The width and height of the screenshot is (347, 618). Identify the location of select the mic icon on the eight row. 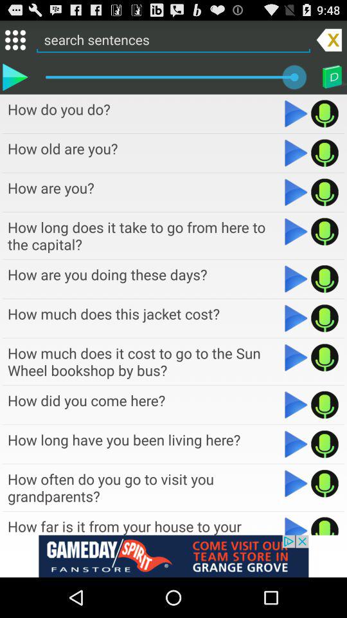
(325, 404).